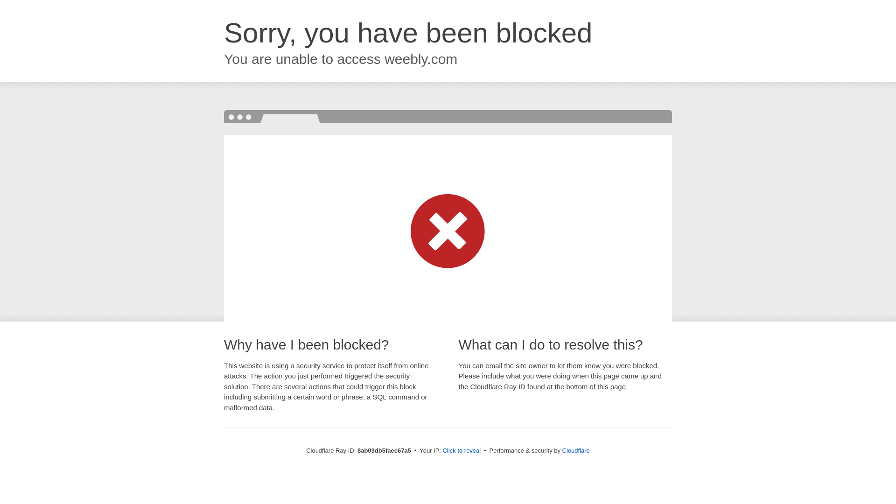  What do you see at coordinates (462, 451) in the screenshot?
I see `Click to reveal` at bounding box center [462, 451].